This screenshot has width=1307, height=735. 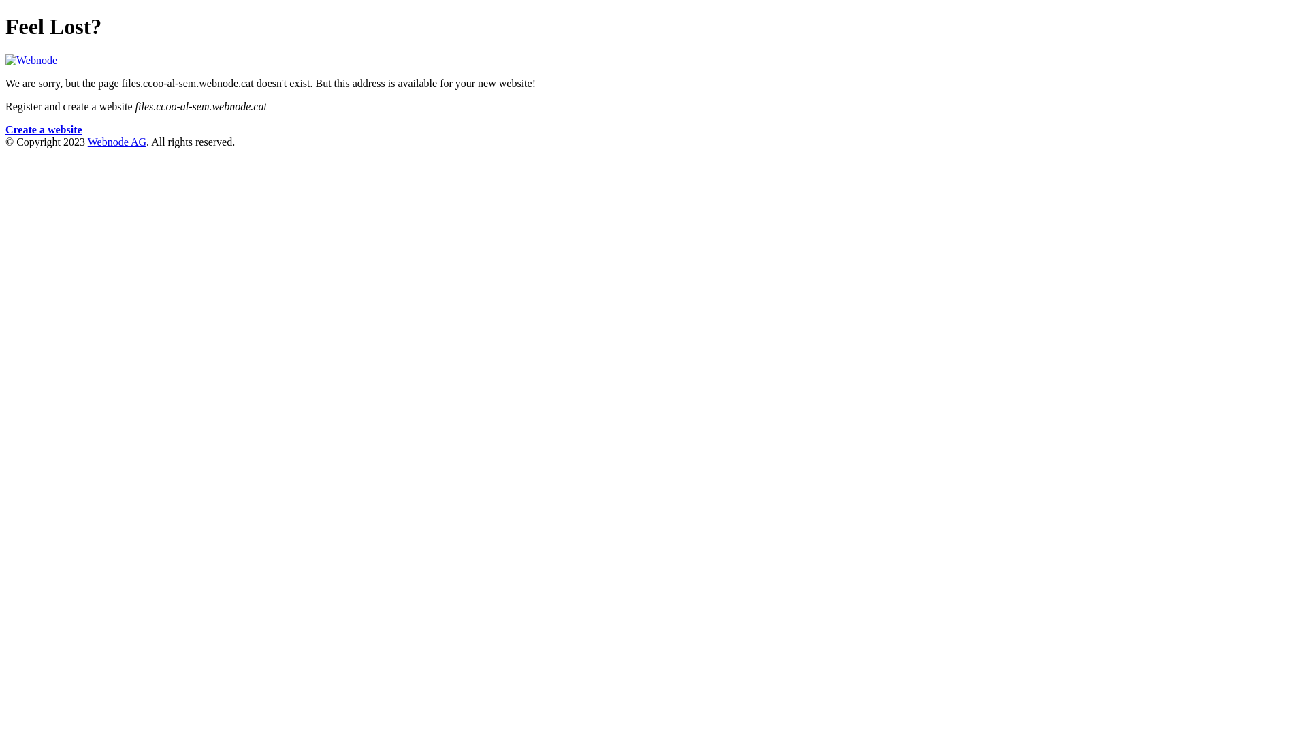 What do you see at coordinates (44, 129) in the screenshot?
I see `Create a website` at bounding box center [44, 129].